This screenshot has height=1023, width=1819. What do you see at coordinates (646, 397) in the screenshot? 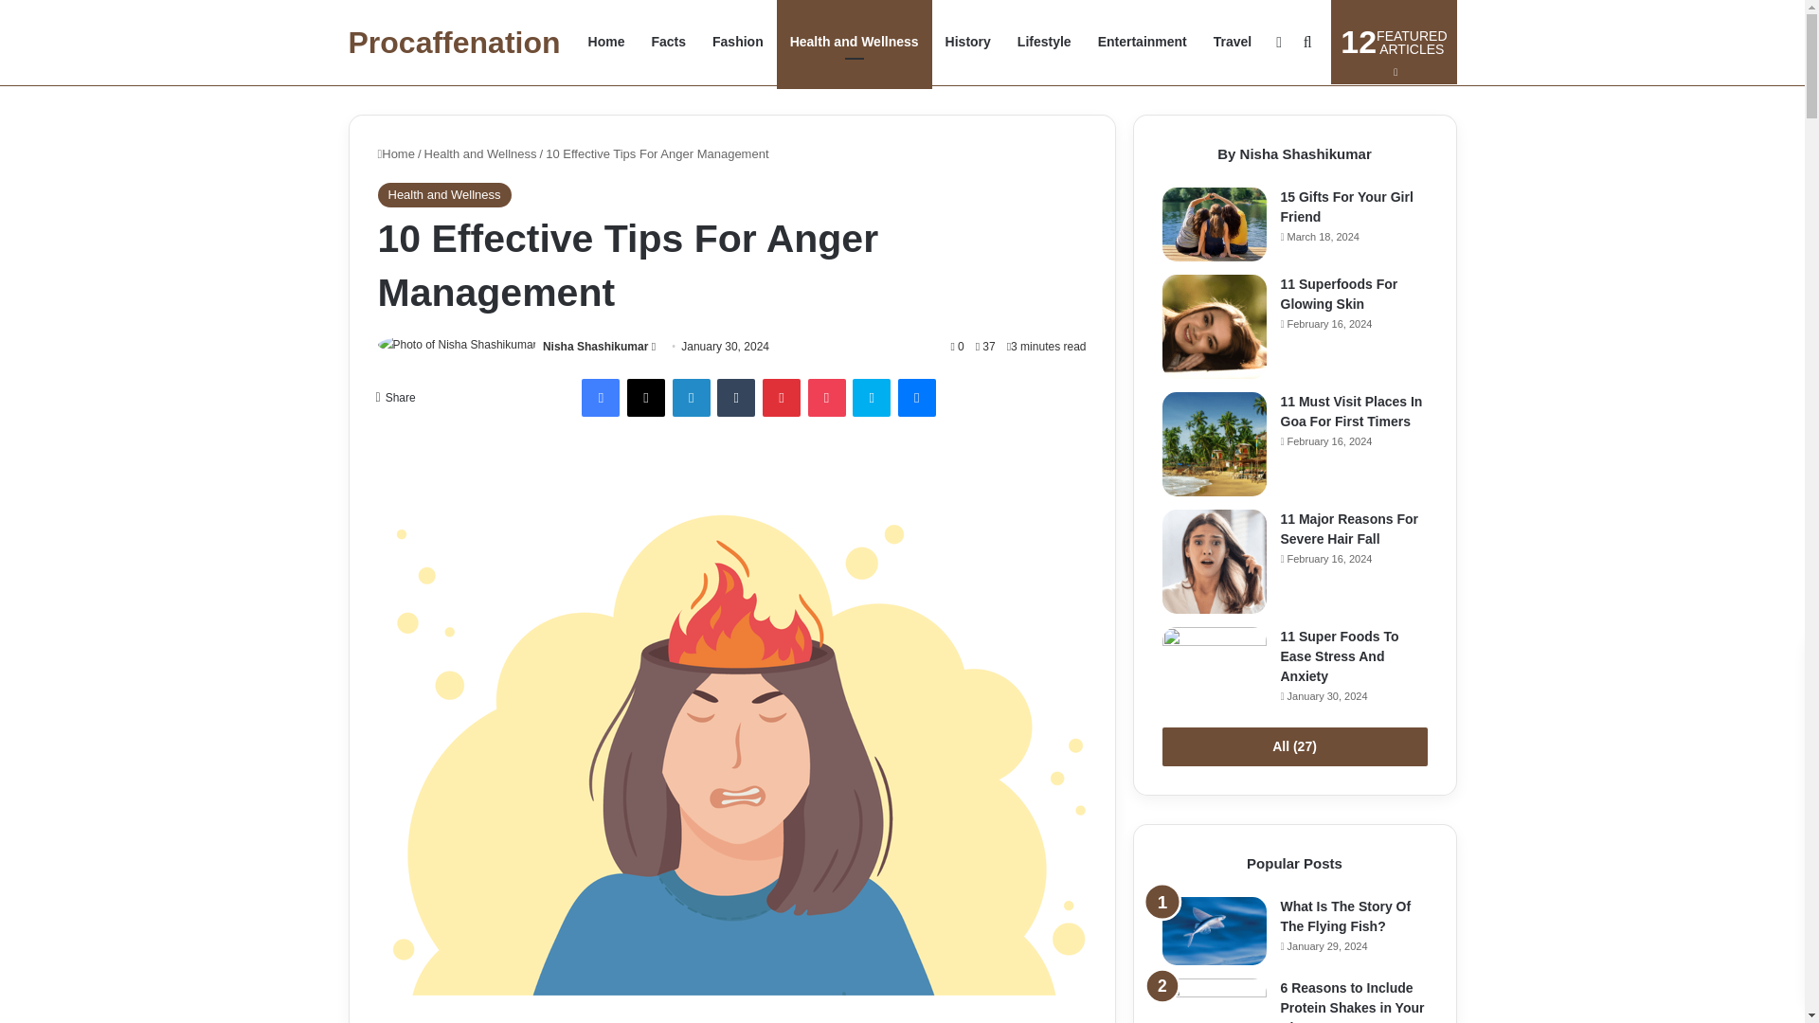
I see `X` at bounding box center [646, 397].